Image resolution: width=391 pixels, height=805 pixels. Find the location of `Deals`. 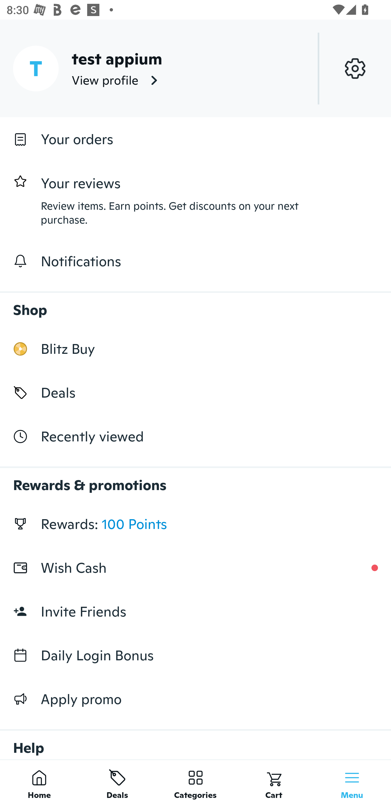

Deals is located at coordinates (117, 782).